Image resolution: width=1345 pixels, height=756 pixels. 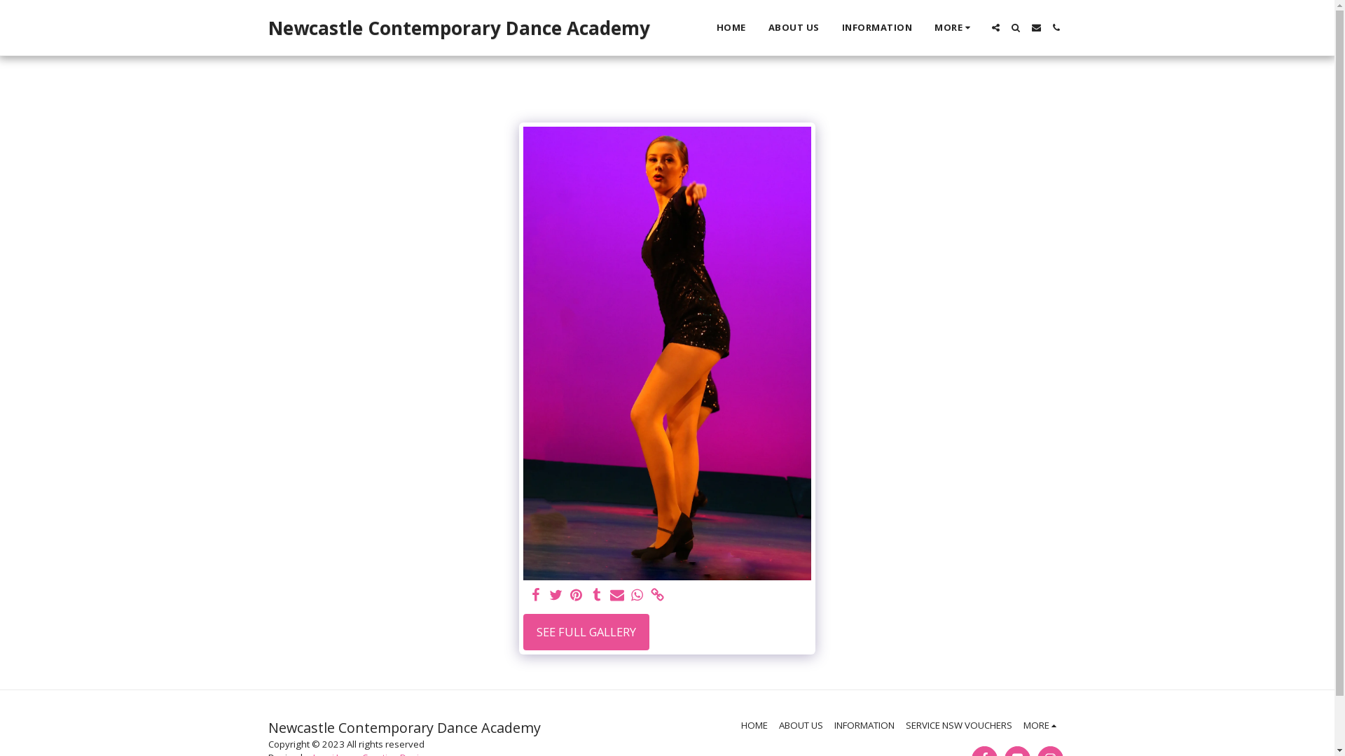 What do you see at coordinates (801, 725) in the screenshot?
I see `ABOUT US` at bounding box center [801, 725].